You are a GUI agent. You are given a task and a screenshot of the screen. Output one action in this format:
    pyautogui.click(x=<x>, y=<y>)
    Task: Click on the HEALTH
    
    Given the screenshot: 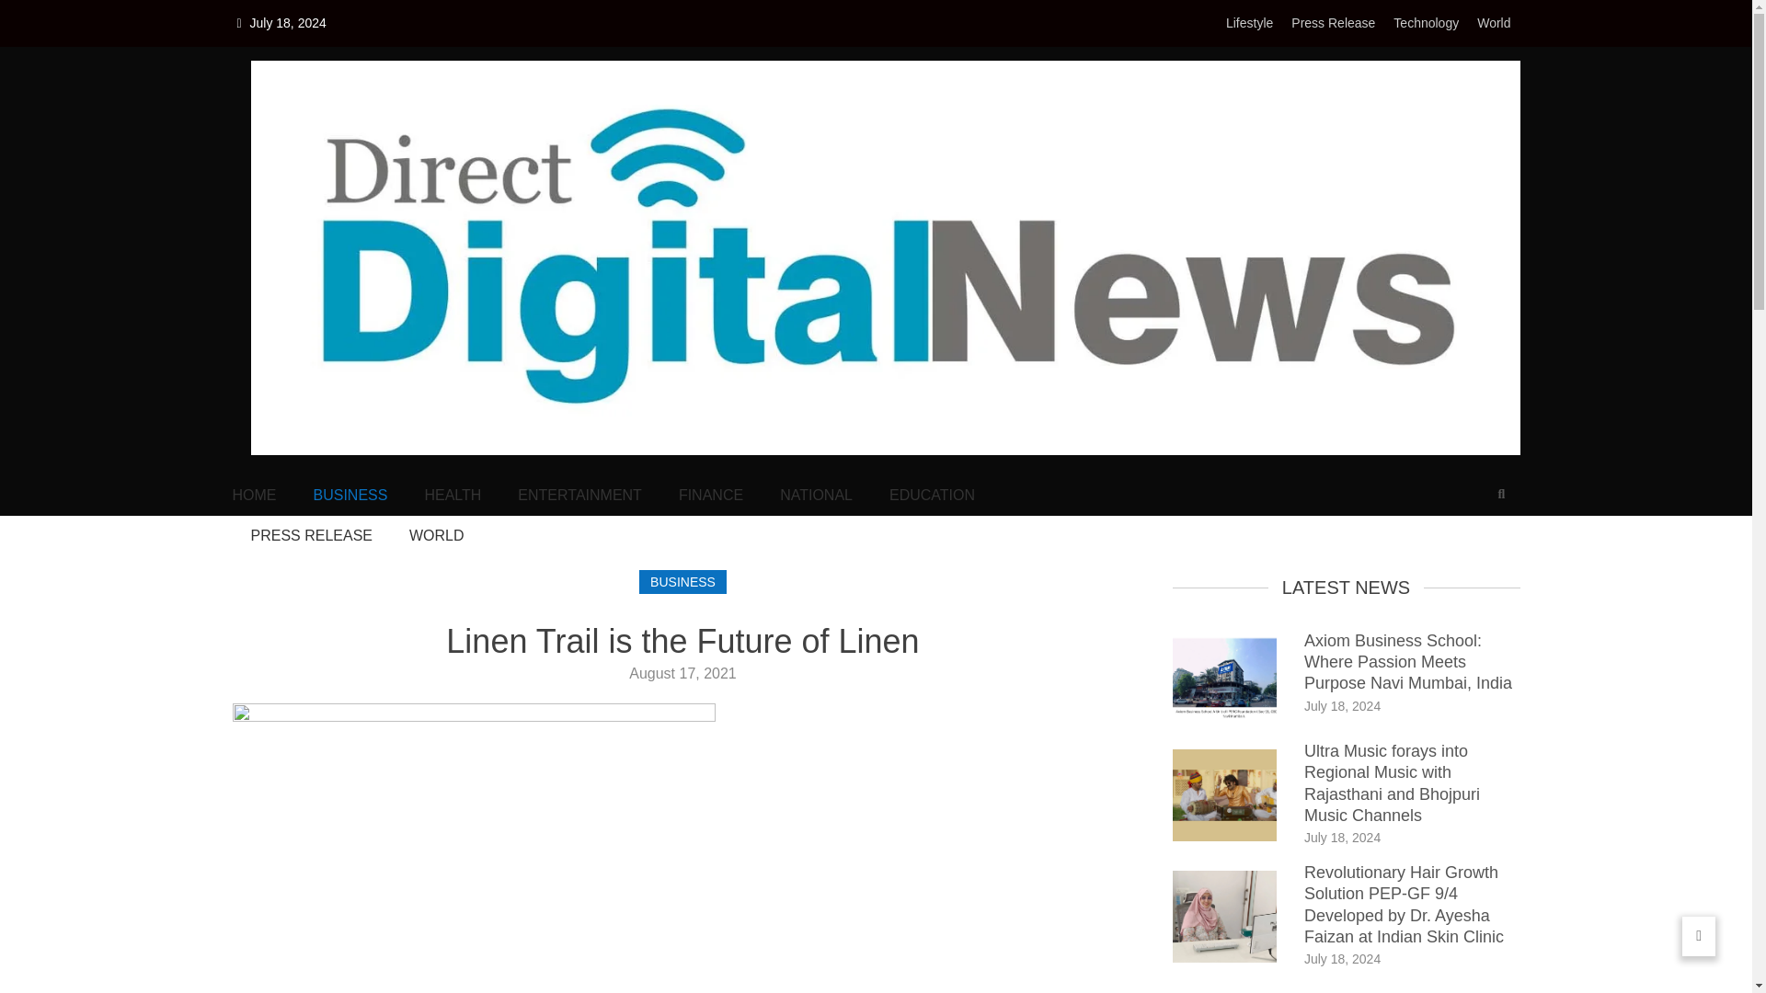 What is the action you would take?
    pyautogui.click(x=452, y=495)
    